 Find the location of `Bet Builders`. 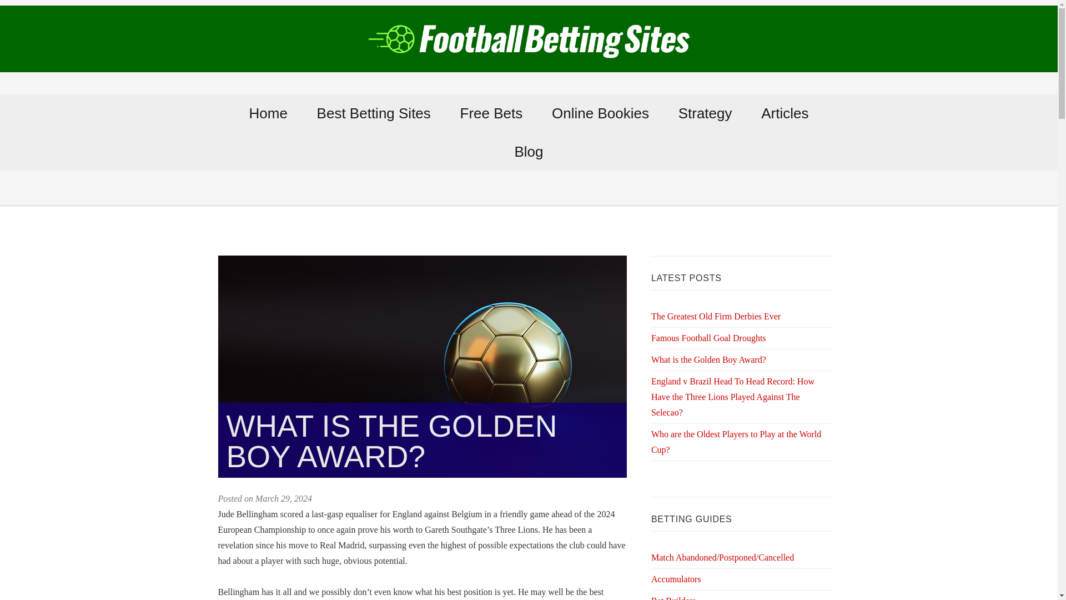

Bet Builders is located at coordinates (673, 598).